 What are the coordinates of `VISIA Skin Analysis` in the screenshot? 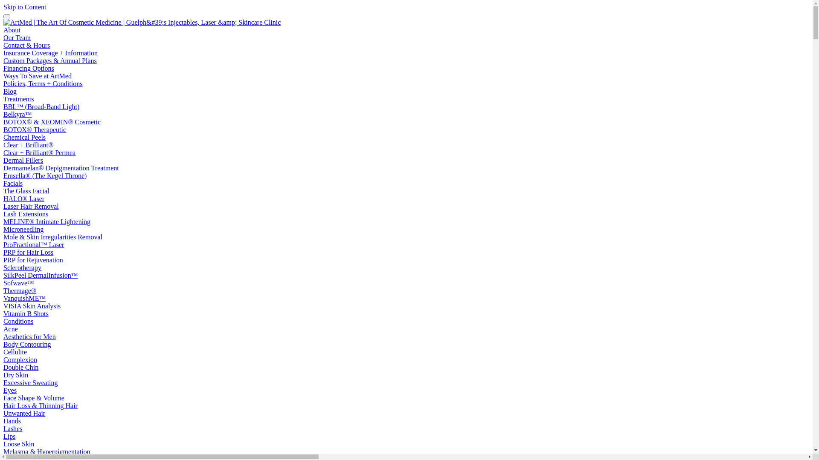 It's located at (32, 306).